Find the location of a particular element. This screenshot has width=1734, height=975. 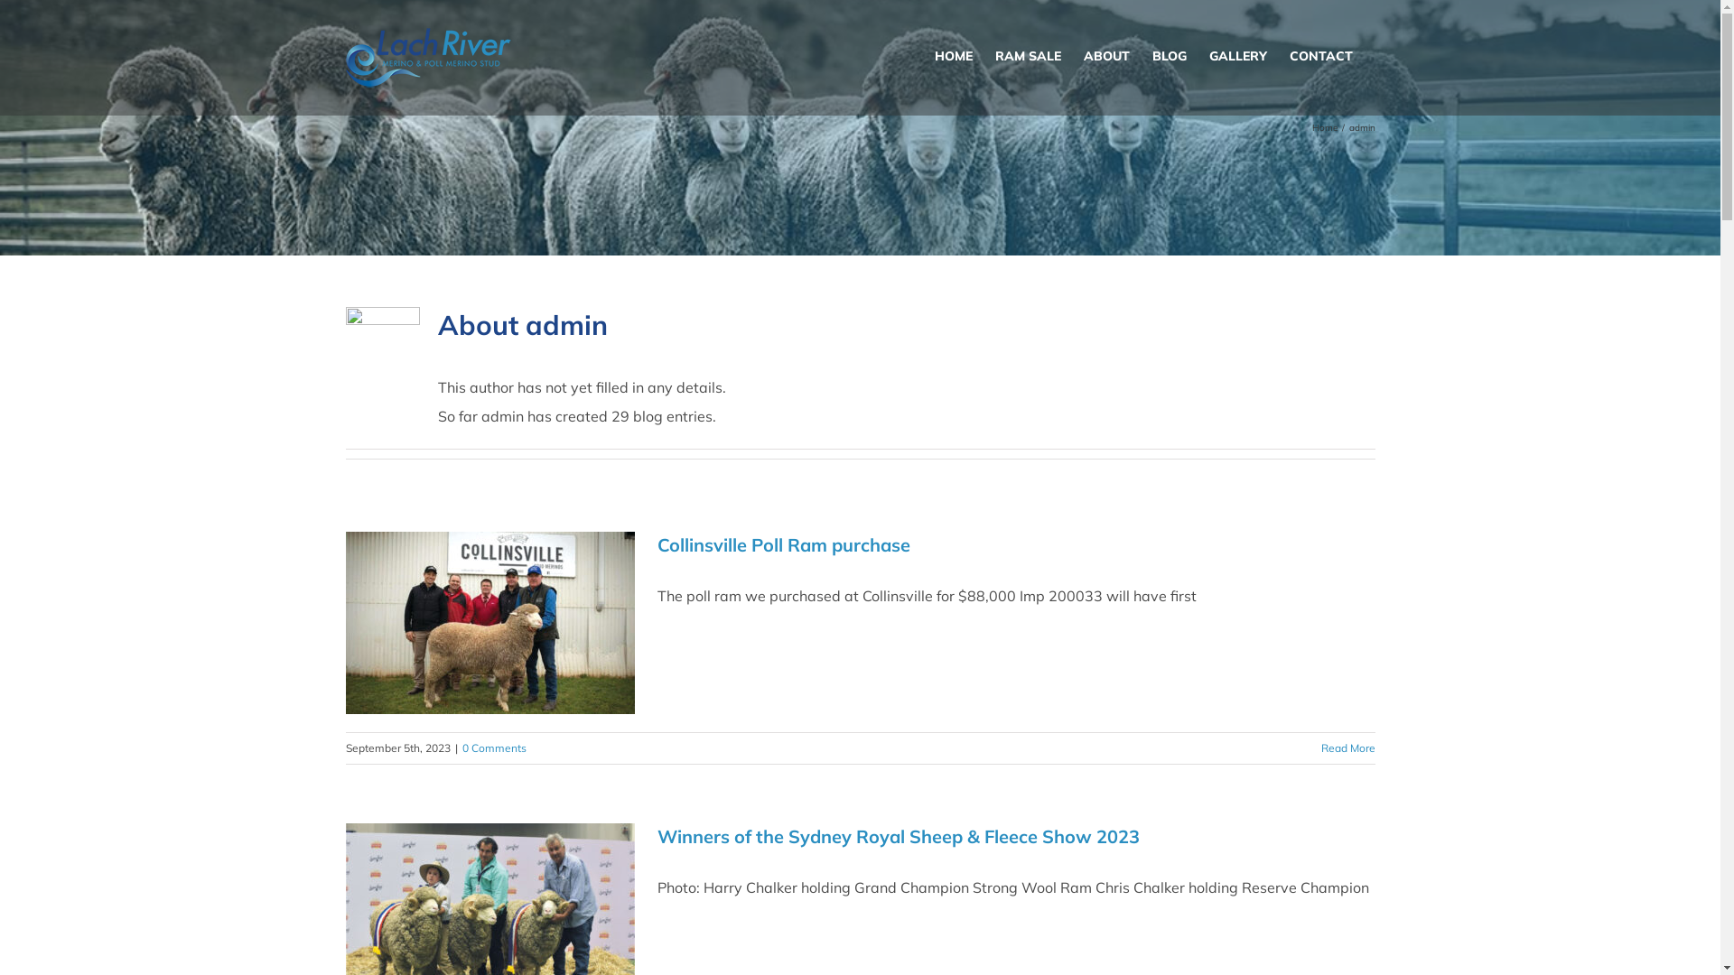

HOME is located at coordinates (953, 56).